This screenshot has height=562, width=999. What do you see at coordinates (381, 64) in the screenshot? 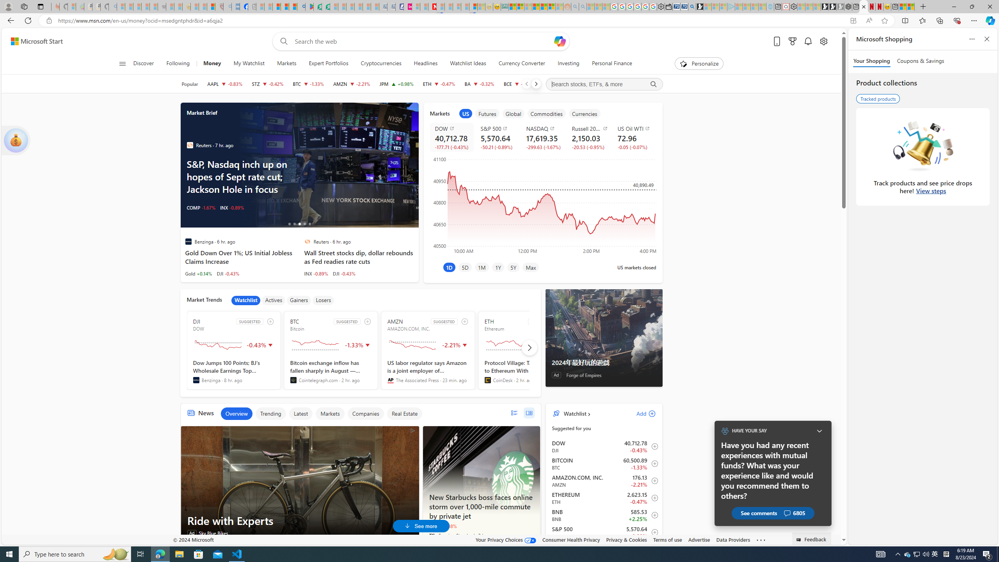
I see `Cryptocurrencies` at bounding box center [381, 64].